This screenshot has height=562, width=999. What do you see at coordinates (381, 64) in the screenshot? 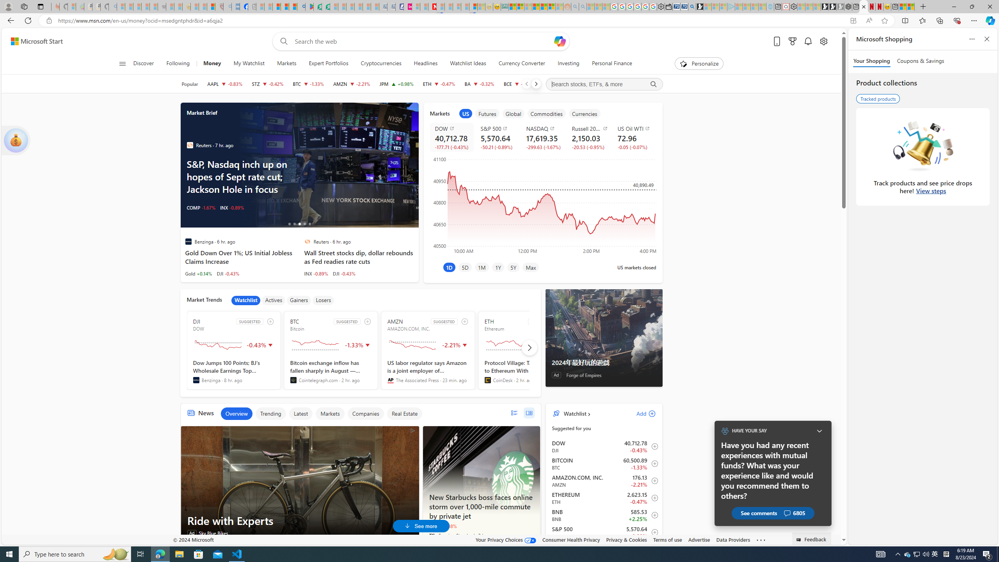
I see `Cryptocurrencies` at bounding box center [381, 64].